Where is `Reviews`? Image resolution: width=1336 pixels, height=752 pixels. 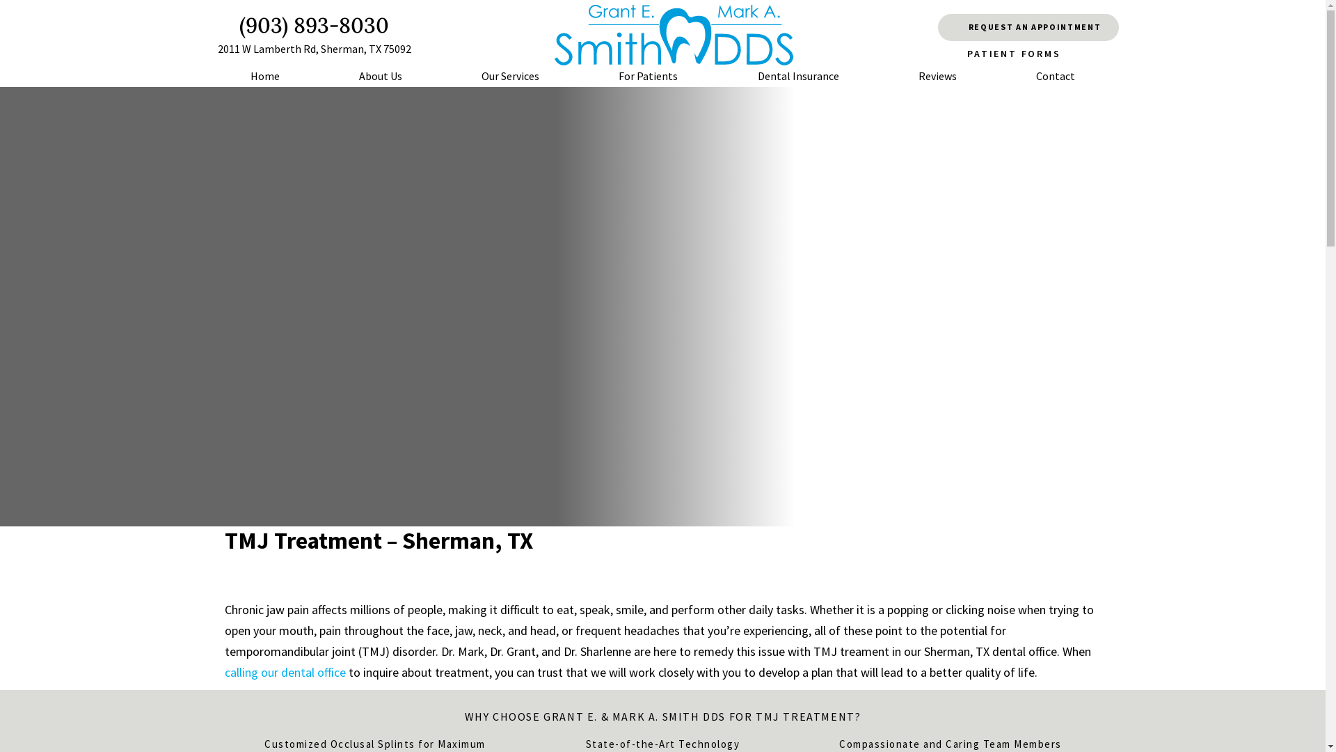
Reviews is located at coordinates (938, 77).